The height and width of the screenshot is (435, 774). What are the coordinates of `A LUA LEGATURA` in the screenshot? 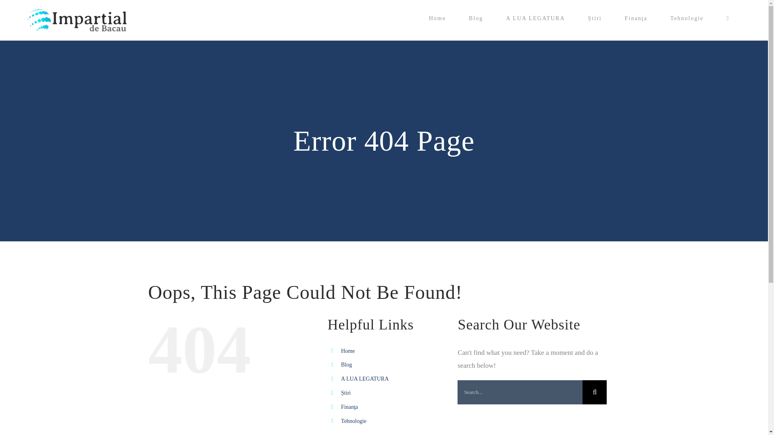 It's located at (364, 379).